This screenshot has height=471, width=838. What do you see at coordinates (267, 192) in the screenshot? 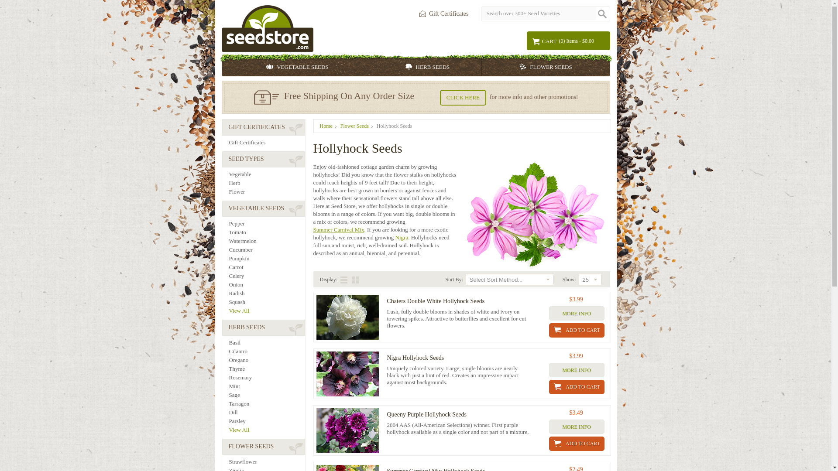
I see `Flower` at bounding box center [267, 192].